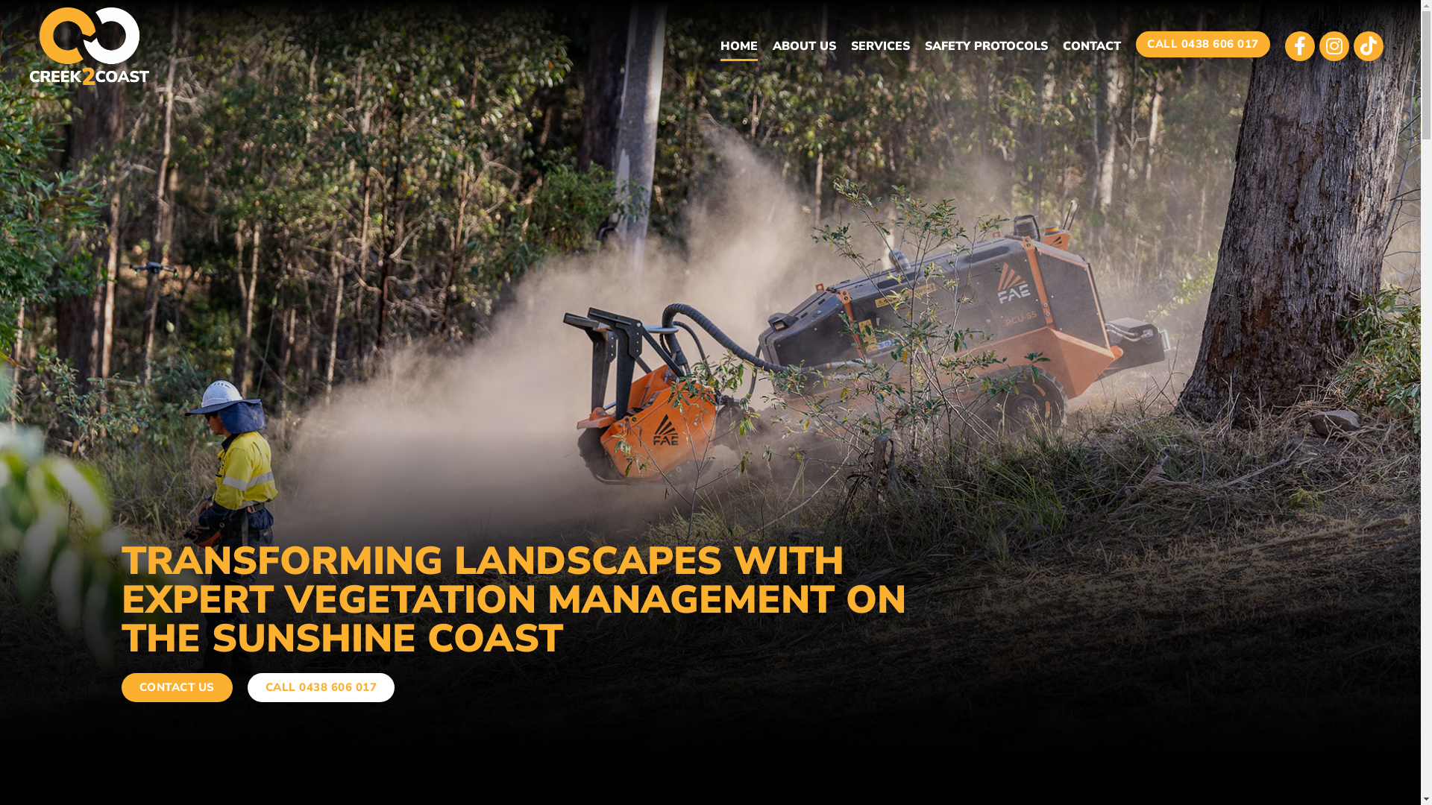 The height and width of the screenshot is (805, 1432). Describe the element at coordinates (1203, 45) in the screenshot. I see `CALL 0438 606 017` at that location.